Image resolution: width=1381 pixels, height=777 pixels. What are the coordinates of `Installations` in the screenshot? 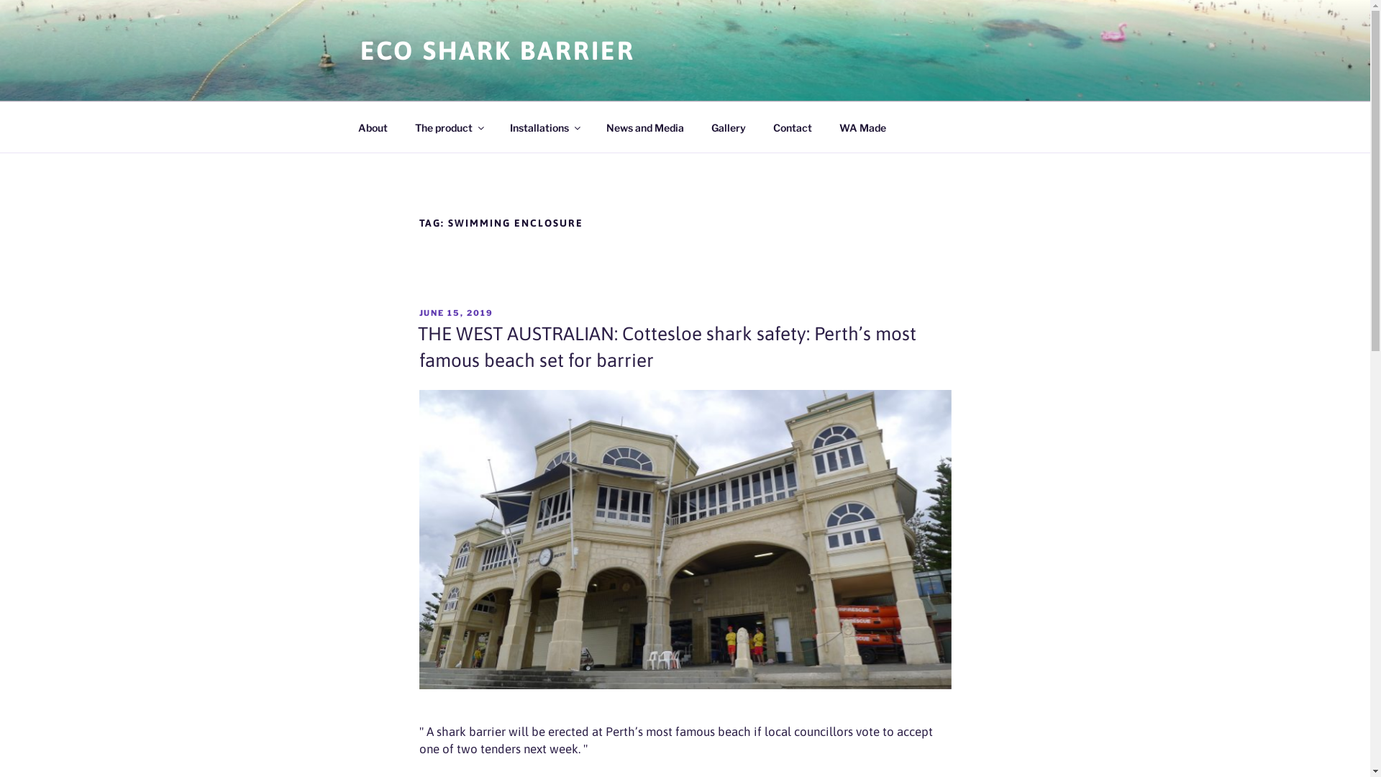 It's located at (545, 127).